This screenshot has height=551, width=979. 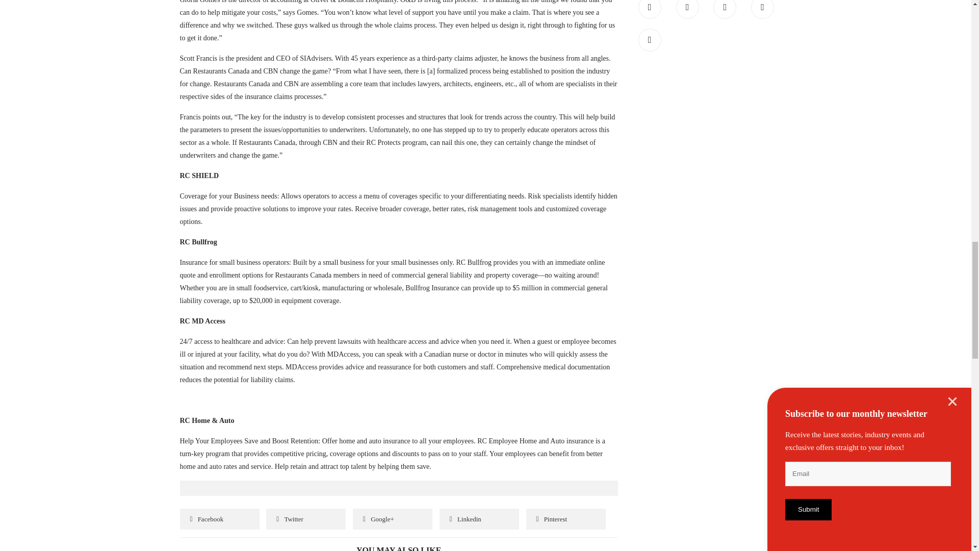 I want to click on Pinterest, so click(x=566, y=518).